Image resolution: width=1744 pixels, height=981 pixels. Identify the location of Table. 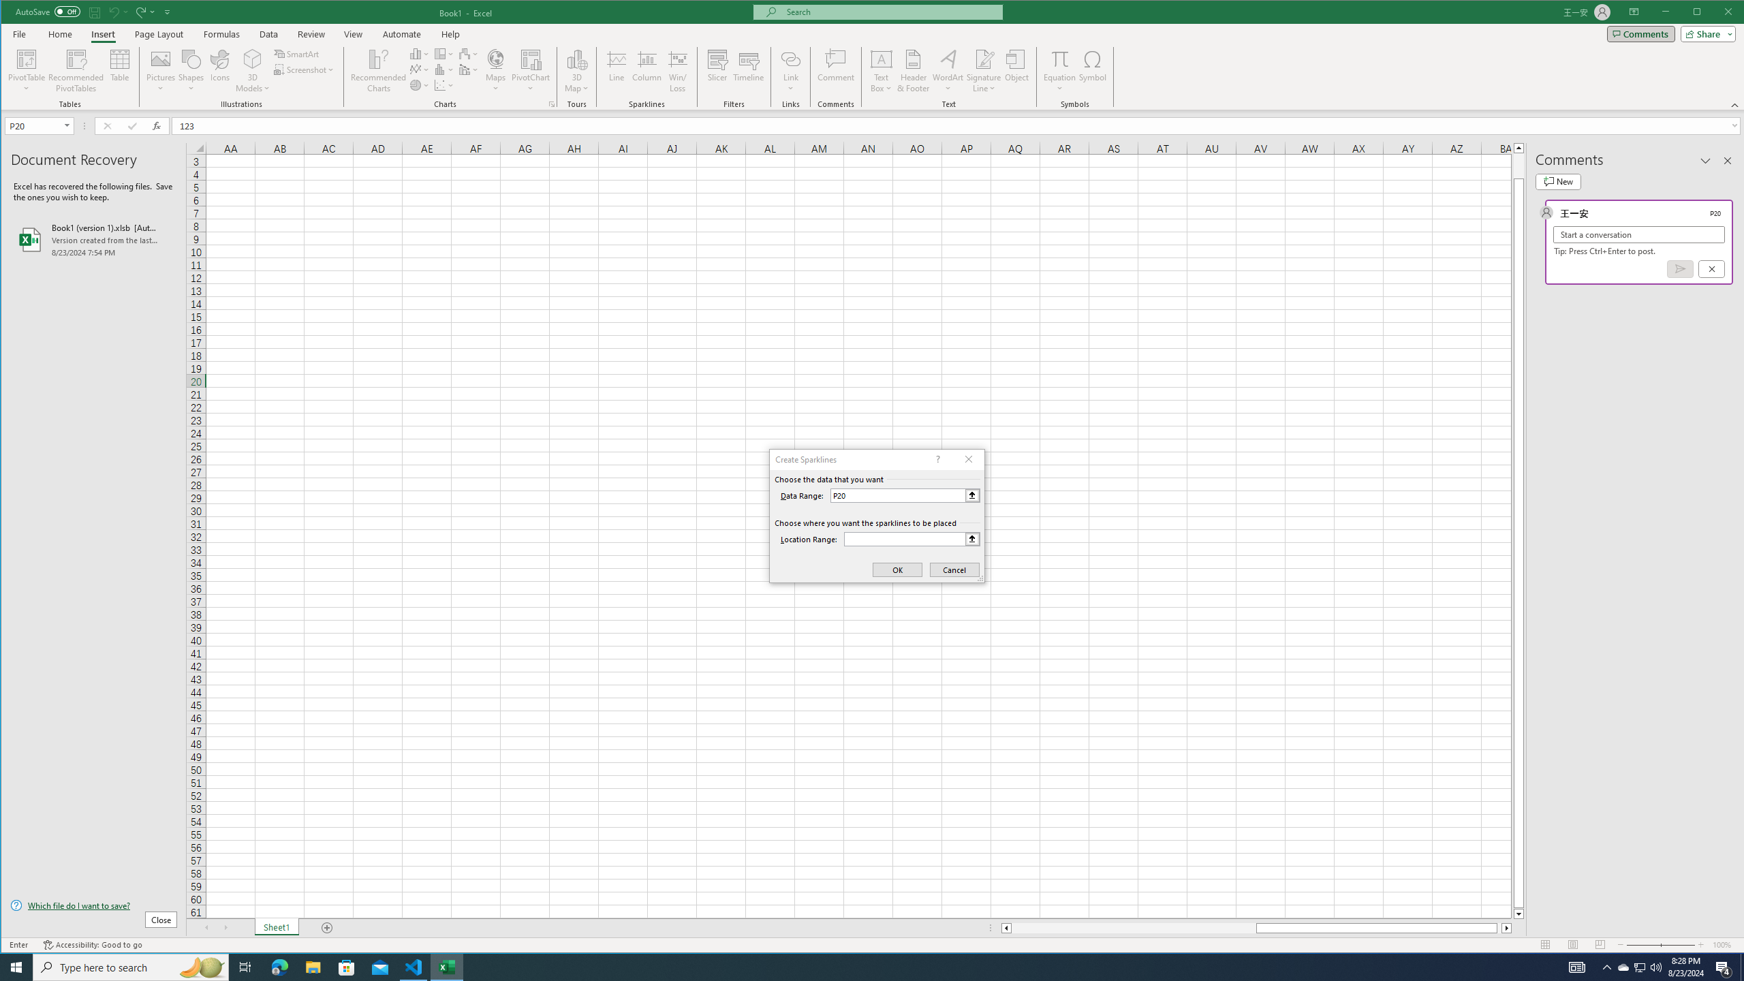
(120, 71).